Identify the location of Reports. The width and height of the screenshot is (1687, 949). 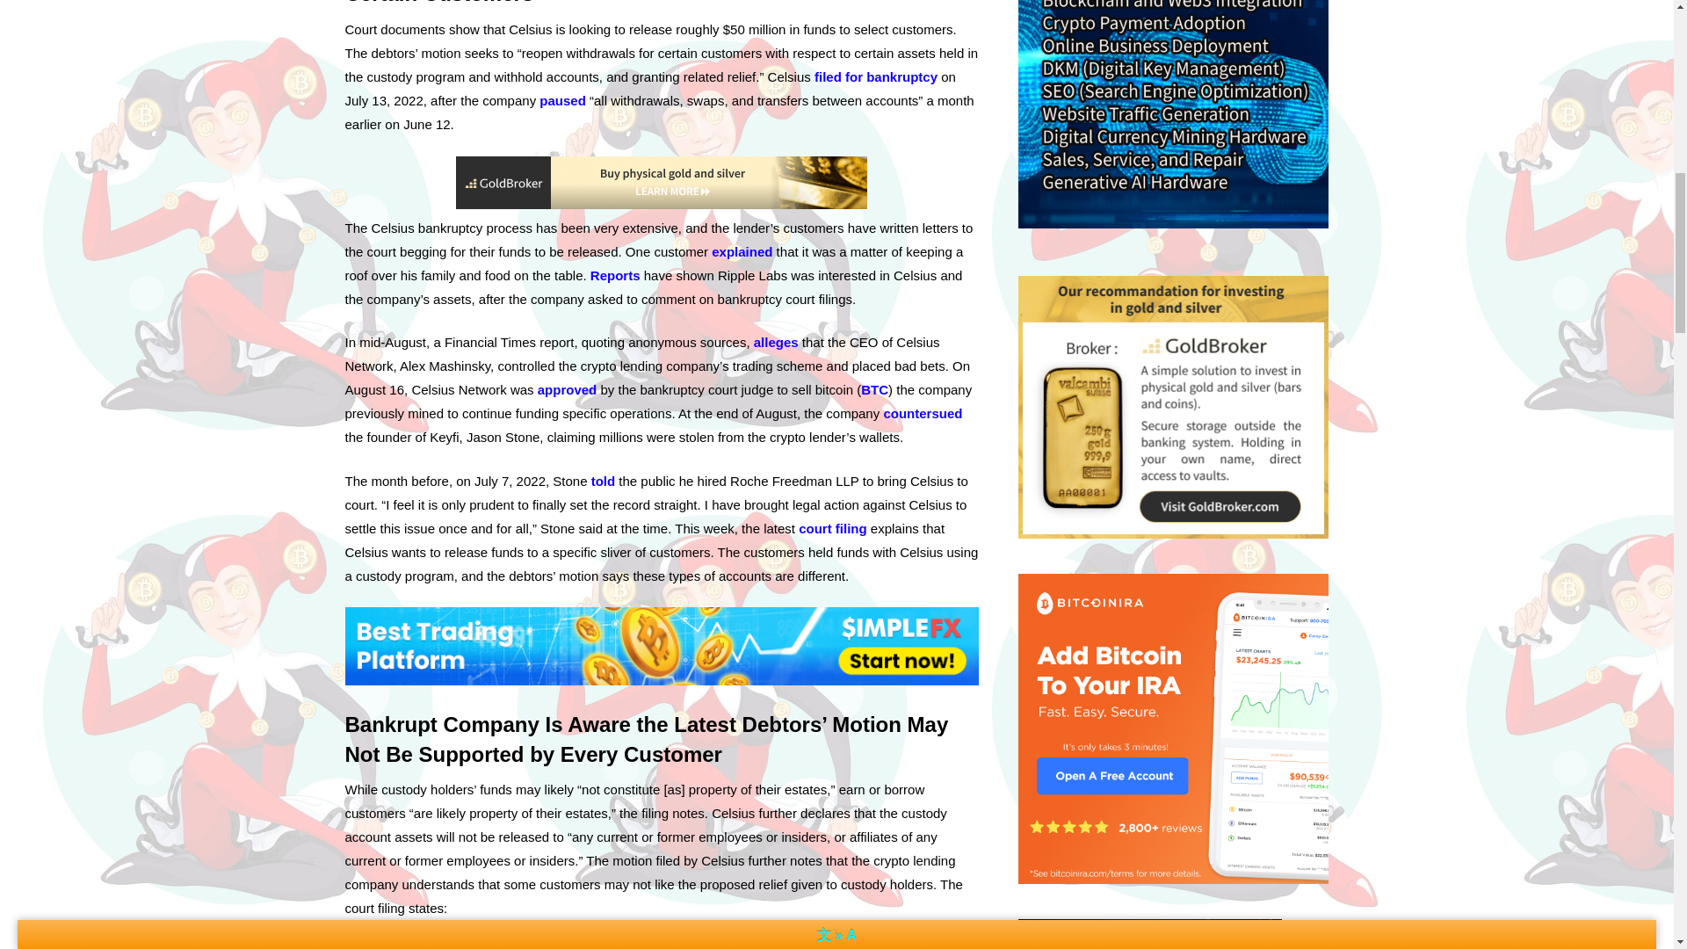
(615, 274).